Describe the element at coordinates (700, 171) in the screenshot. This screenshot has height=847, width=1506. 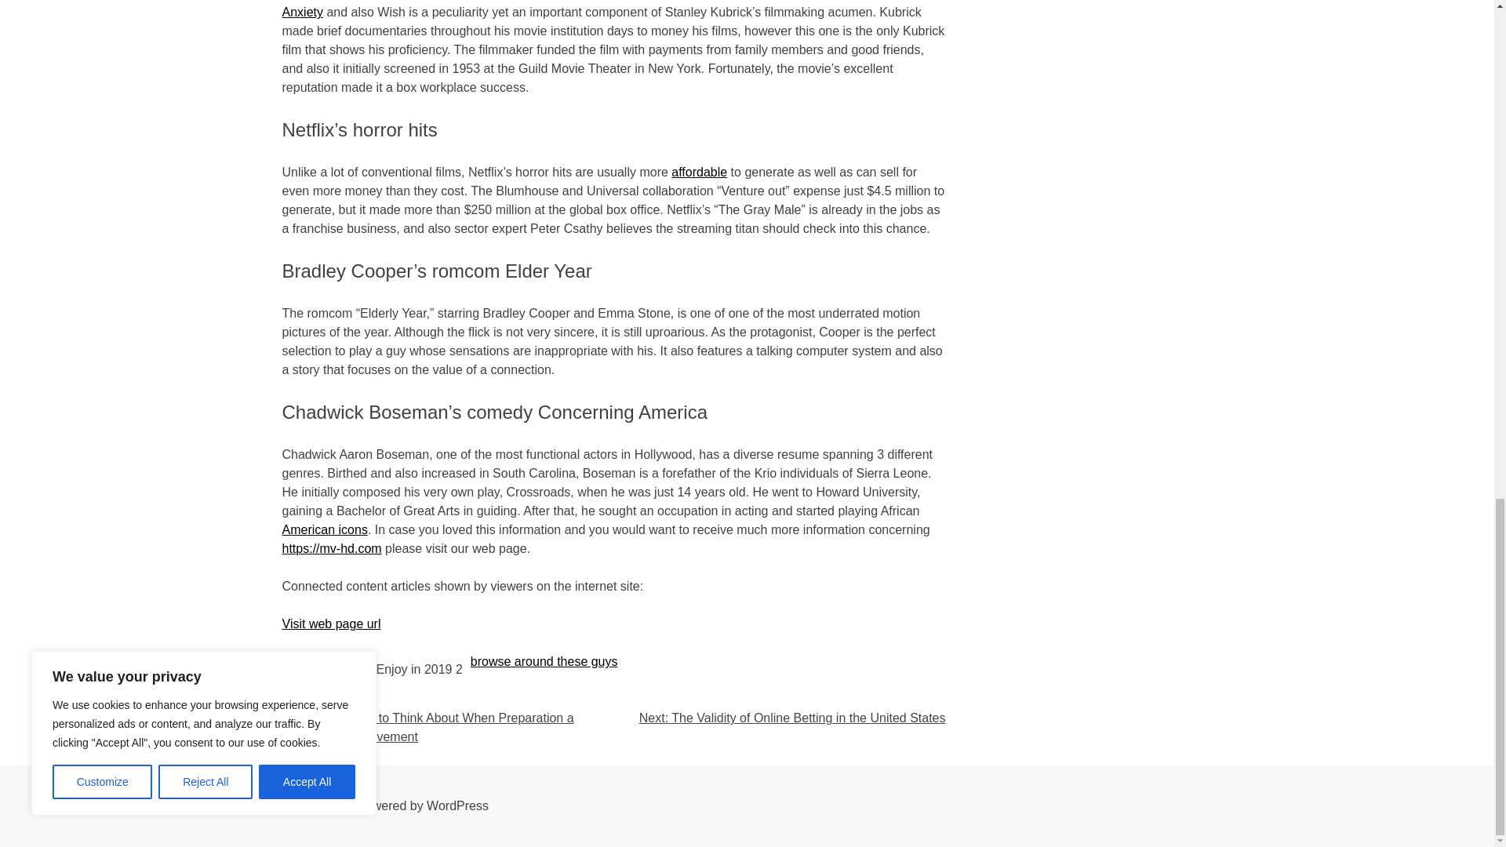
I see `affordable` at that location.